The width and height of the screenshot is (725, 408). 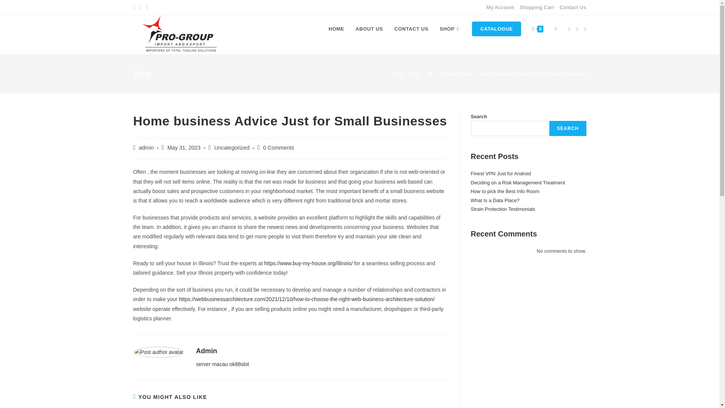 What do you see at coordinates (369, 29) in the screenshot?
I see `ABOUT US` at bounding box center [369, 29].